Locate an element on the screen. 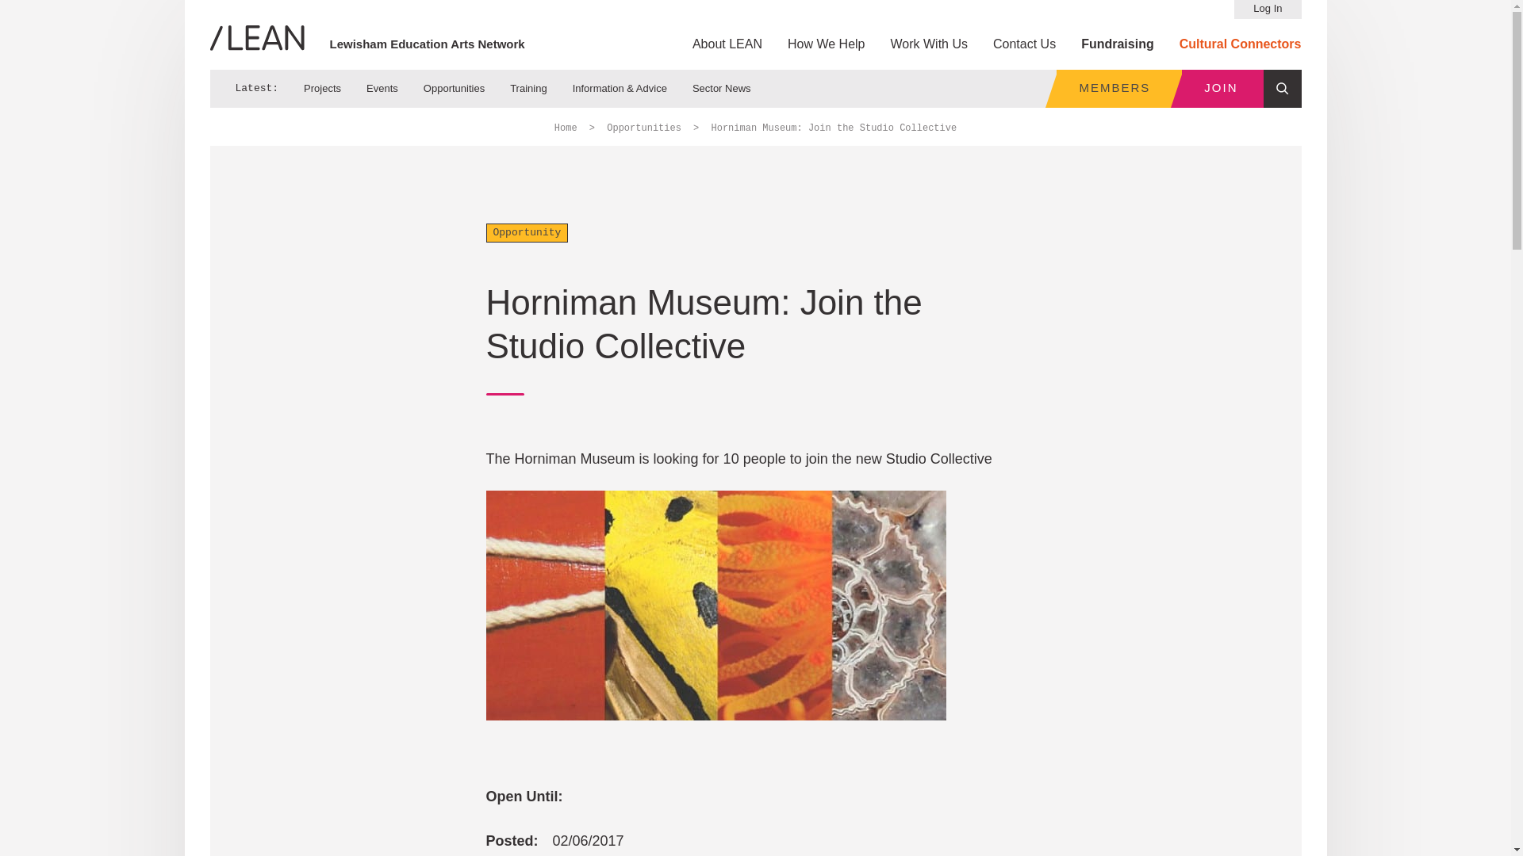 This screenshot has height=856, width=1523. Home is located at coordinates (565, 128).